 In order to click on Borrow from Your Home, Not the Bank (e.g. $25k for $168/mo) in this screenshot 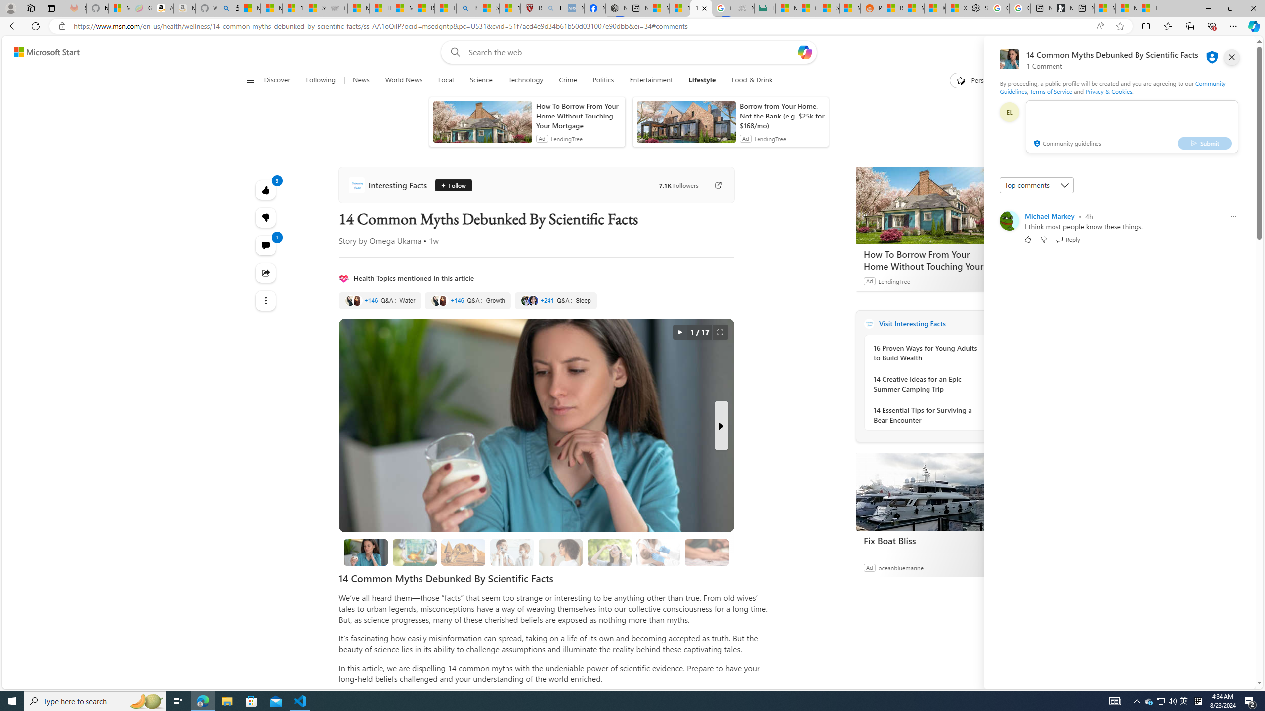, I will do `click(782, 116)`.